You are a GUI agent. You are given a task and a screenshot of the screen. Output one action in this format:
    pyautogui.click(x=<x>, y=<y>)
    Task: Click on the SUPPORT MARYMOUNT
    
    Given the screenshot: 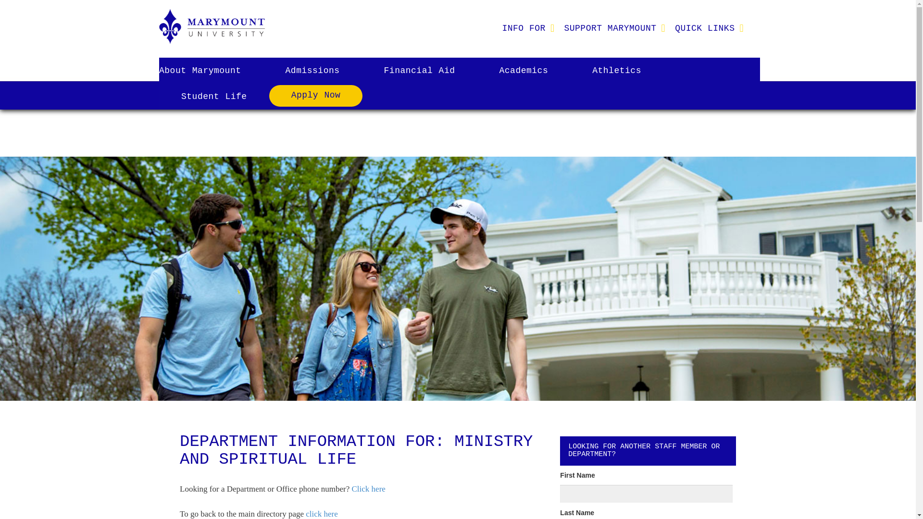 What is the action you would take?
    pyautogui.click(x=610, y=28)
    